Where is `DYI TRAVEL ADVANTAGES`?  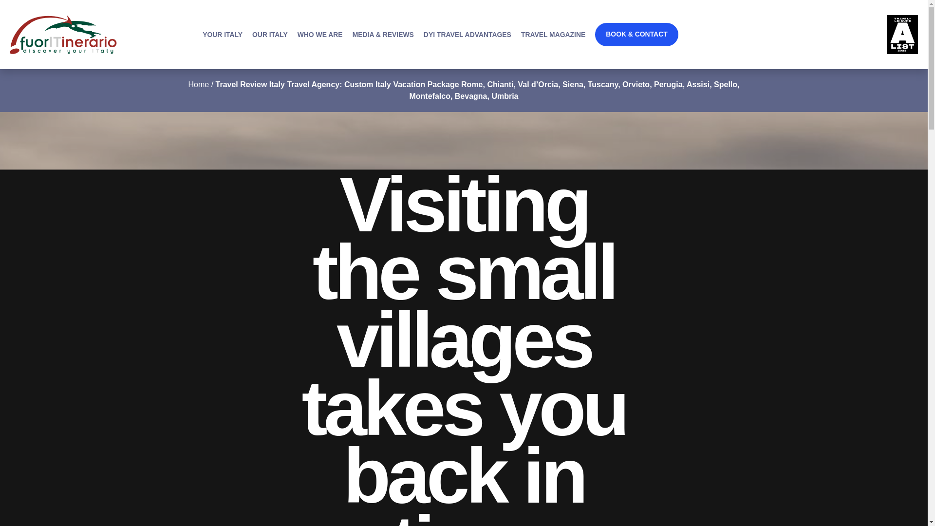 DYI TRAVEL ADVANTAGES is located at coordinates (467, 34).